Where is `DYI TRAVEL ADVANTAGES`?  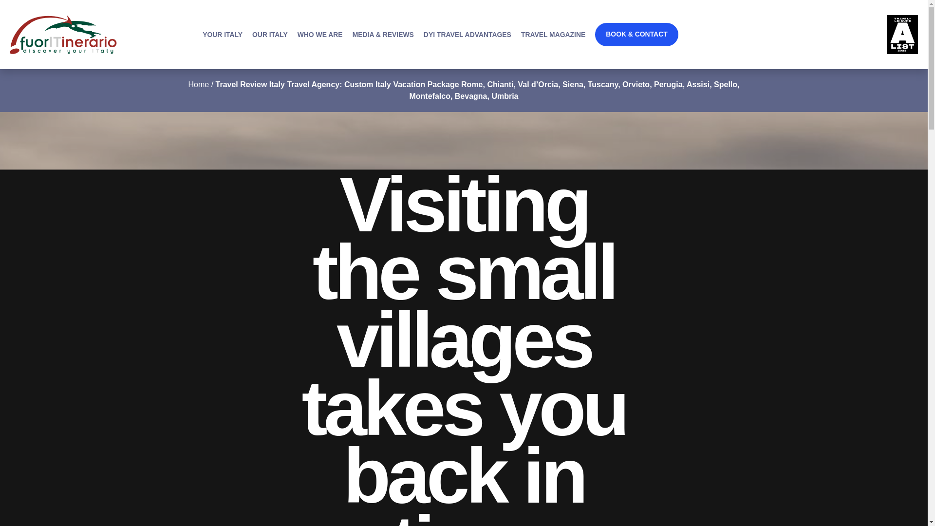 DYI TRAVEL ADVANTAGES is located at coordinates (467, 34).